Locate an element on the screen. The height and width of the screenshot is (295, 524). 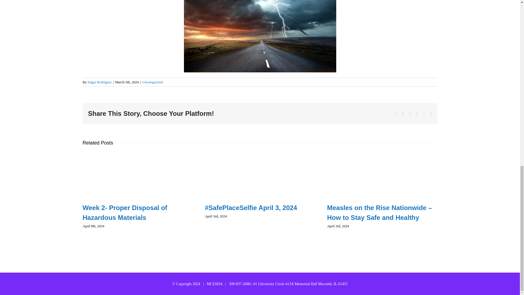
Uncategorized is located at coordinates (152, 82).